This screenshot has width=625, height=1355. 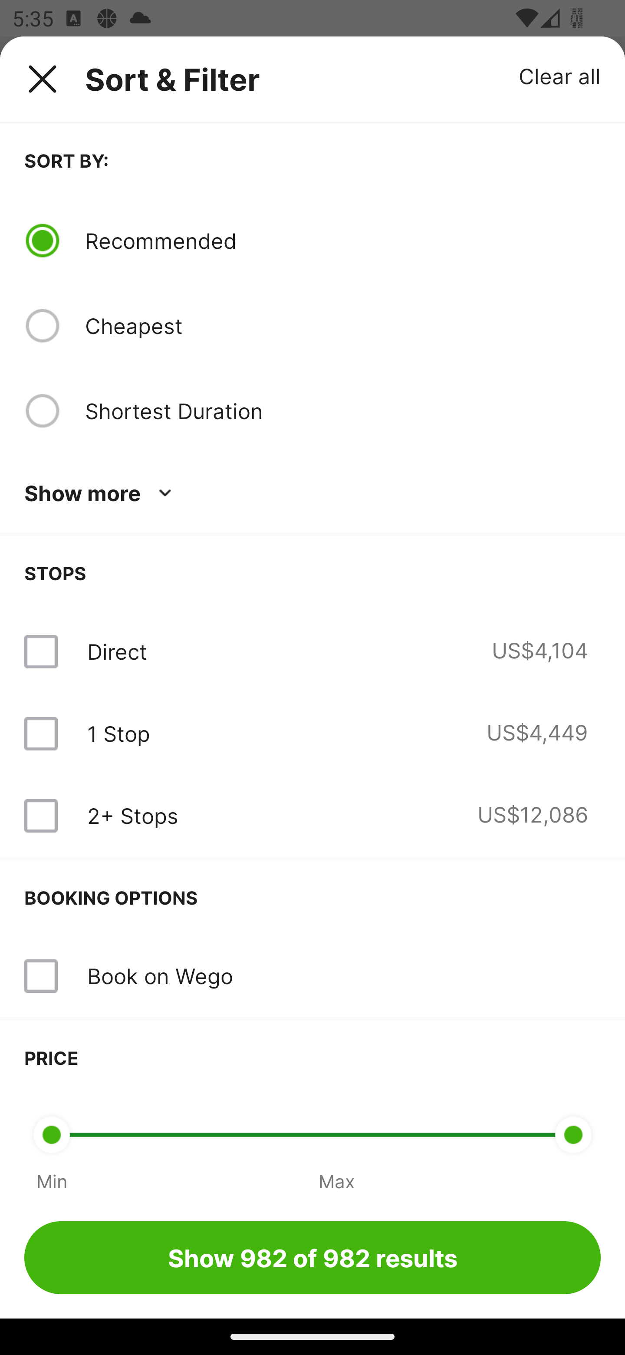 I want to click on Book on Wego, so click(x=312, y=976).